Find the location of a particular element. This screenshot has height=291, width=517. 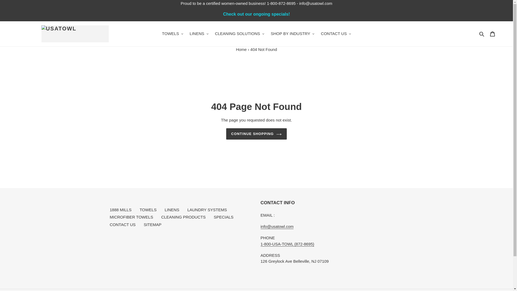

Check out our ongoing specials! is located at coordinates (256, 14).